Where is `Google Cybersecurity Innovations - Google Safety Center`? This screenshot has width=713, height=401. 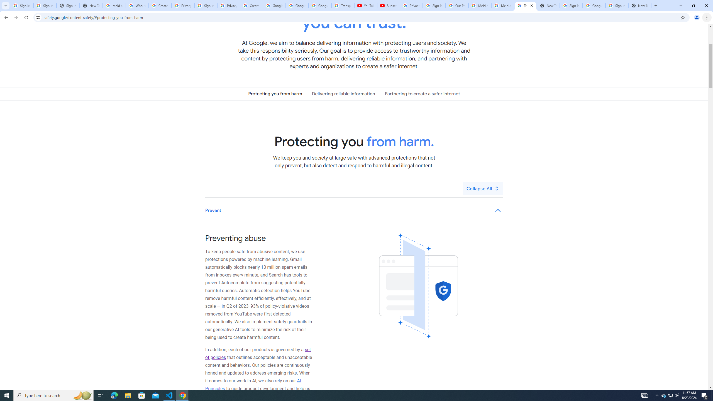 Google Cybersecurity Innovations - Google Safety Center is located at coordinates (594, 6).